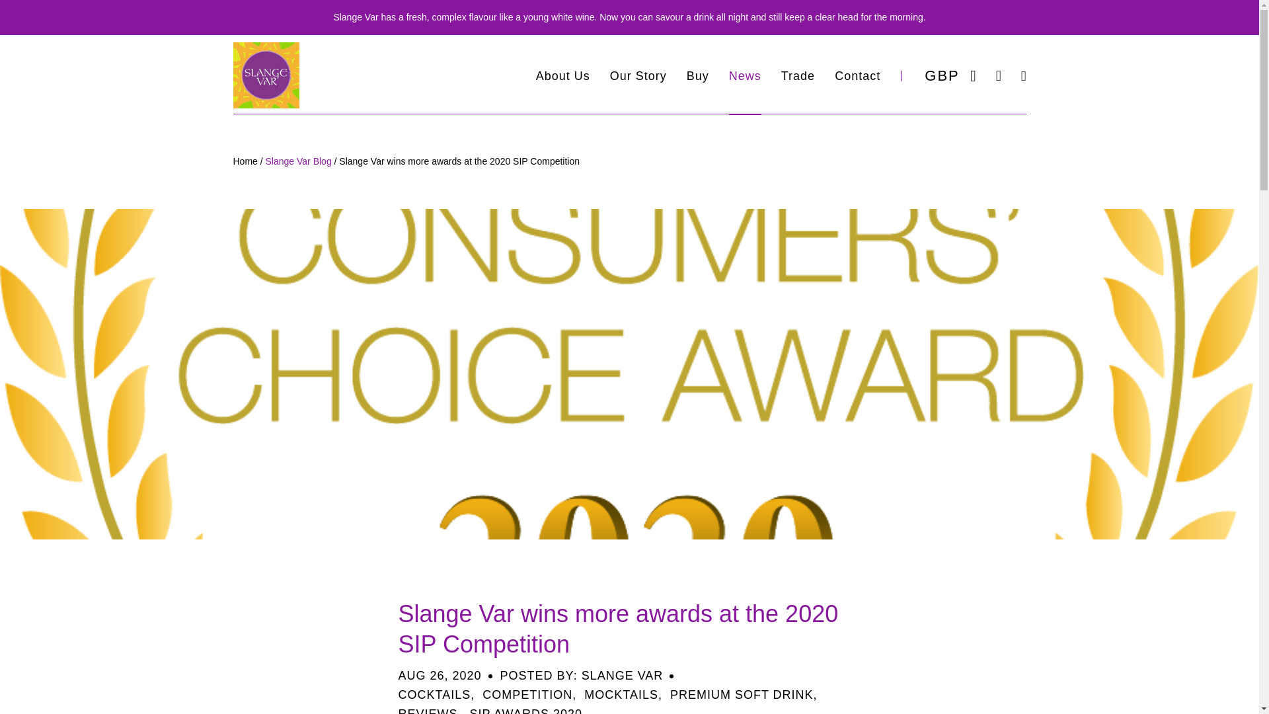 This screenshot has width=1269, height=714. Describe the element at coordinates (298, 161) in the screenshot. I see `Slange Var Blog` at that location.